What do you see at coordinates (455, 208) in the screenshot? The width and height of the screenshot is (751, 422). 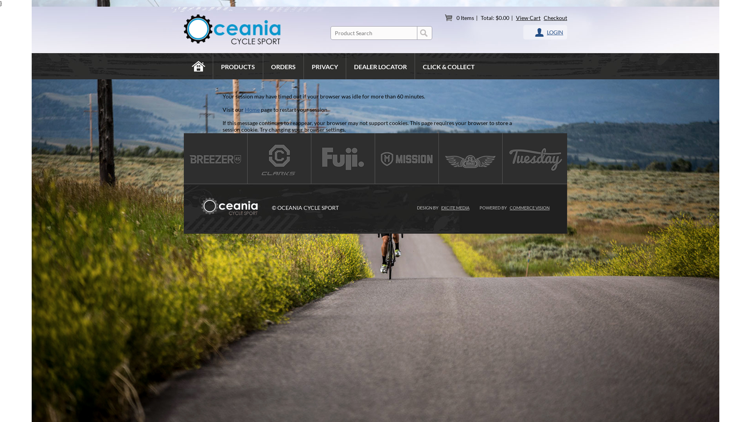 I see `EXCITE MEDIA` at bounding box center [455, 208].